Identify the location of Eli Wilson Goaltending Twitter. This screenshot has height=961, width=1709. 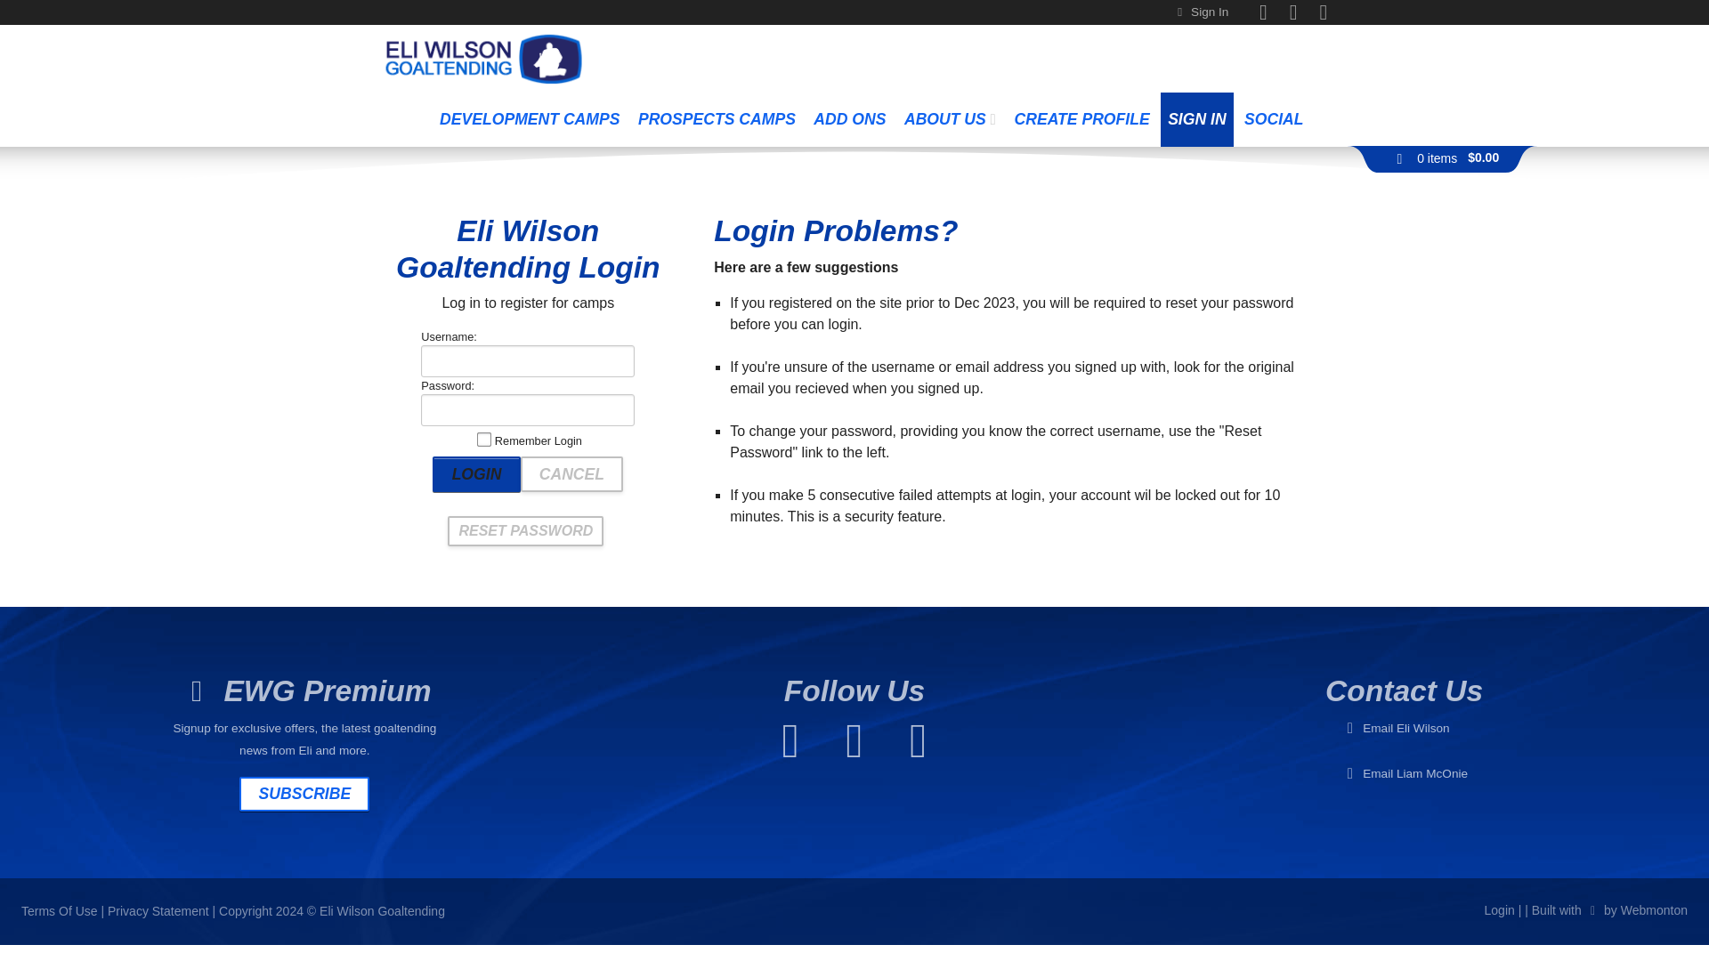
(1293, 14).